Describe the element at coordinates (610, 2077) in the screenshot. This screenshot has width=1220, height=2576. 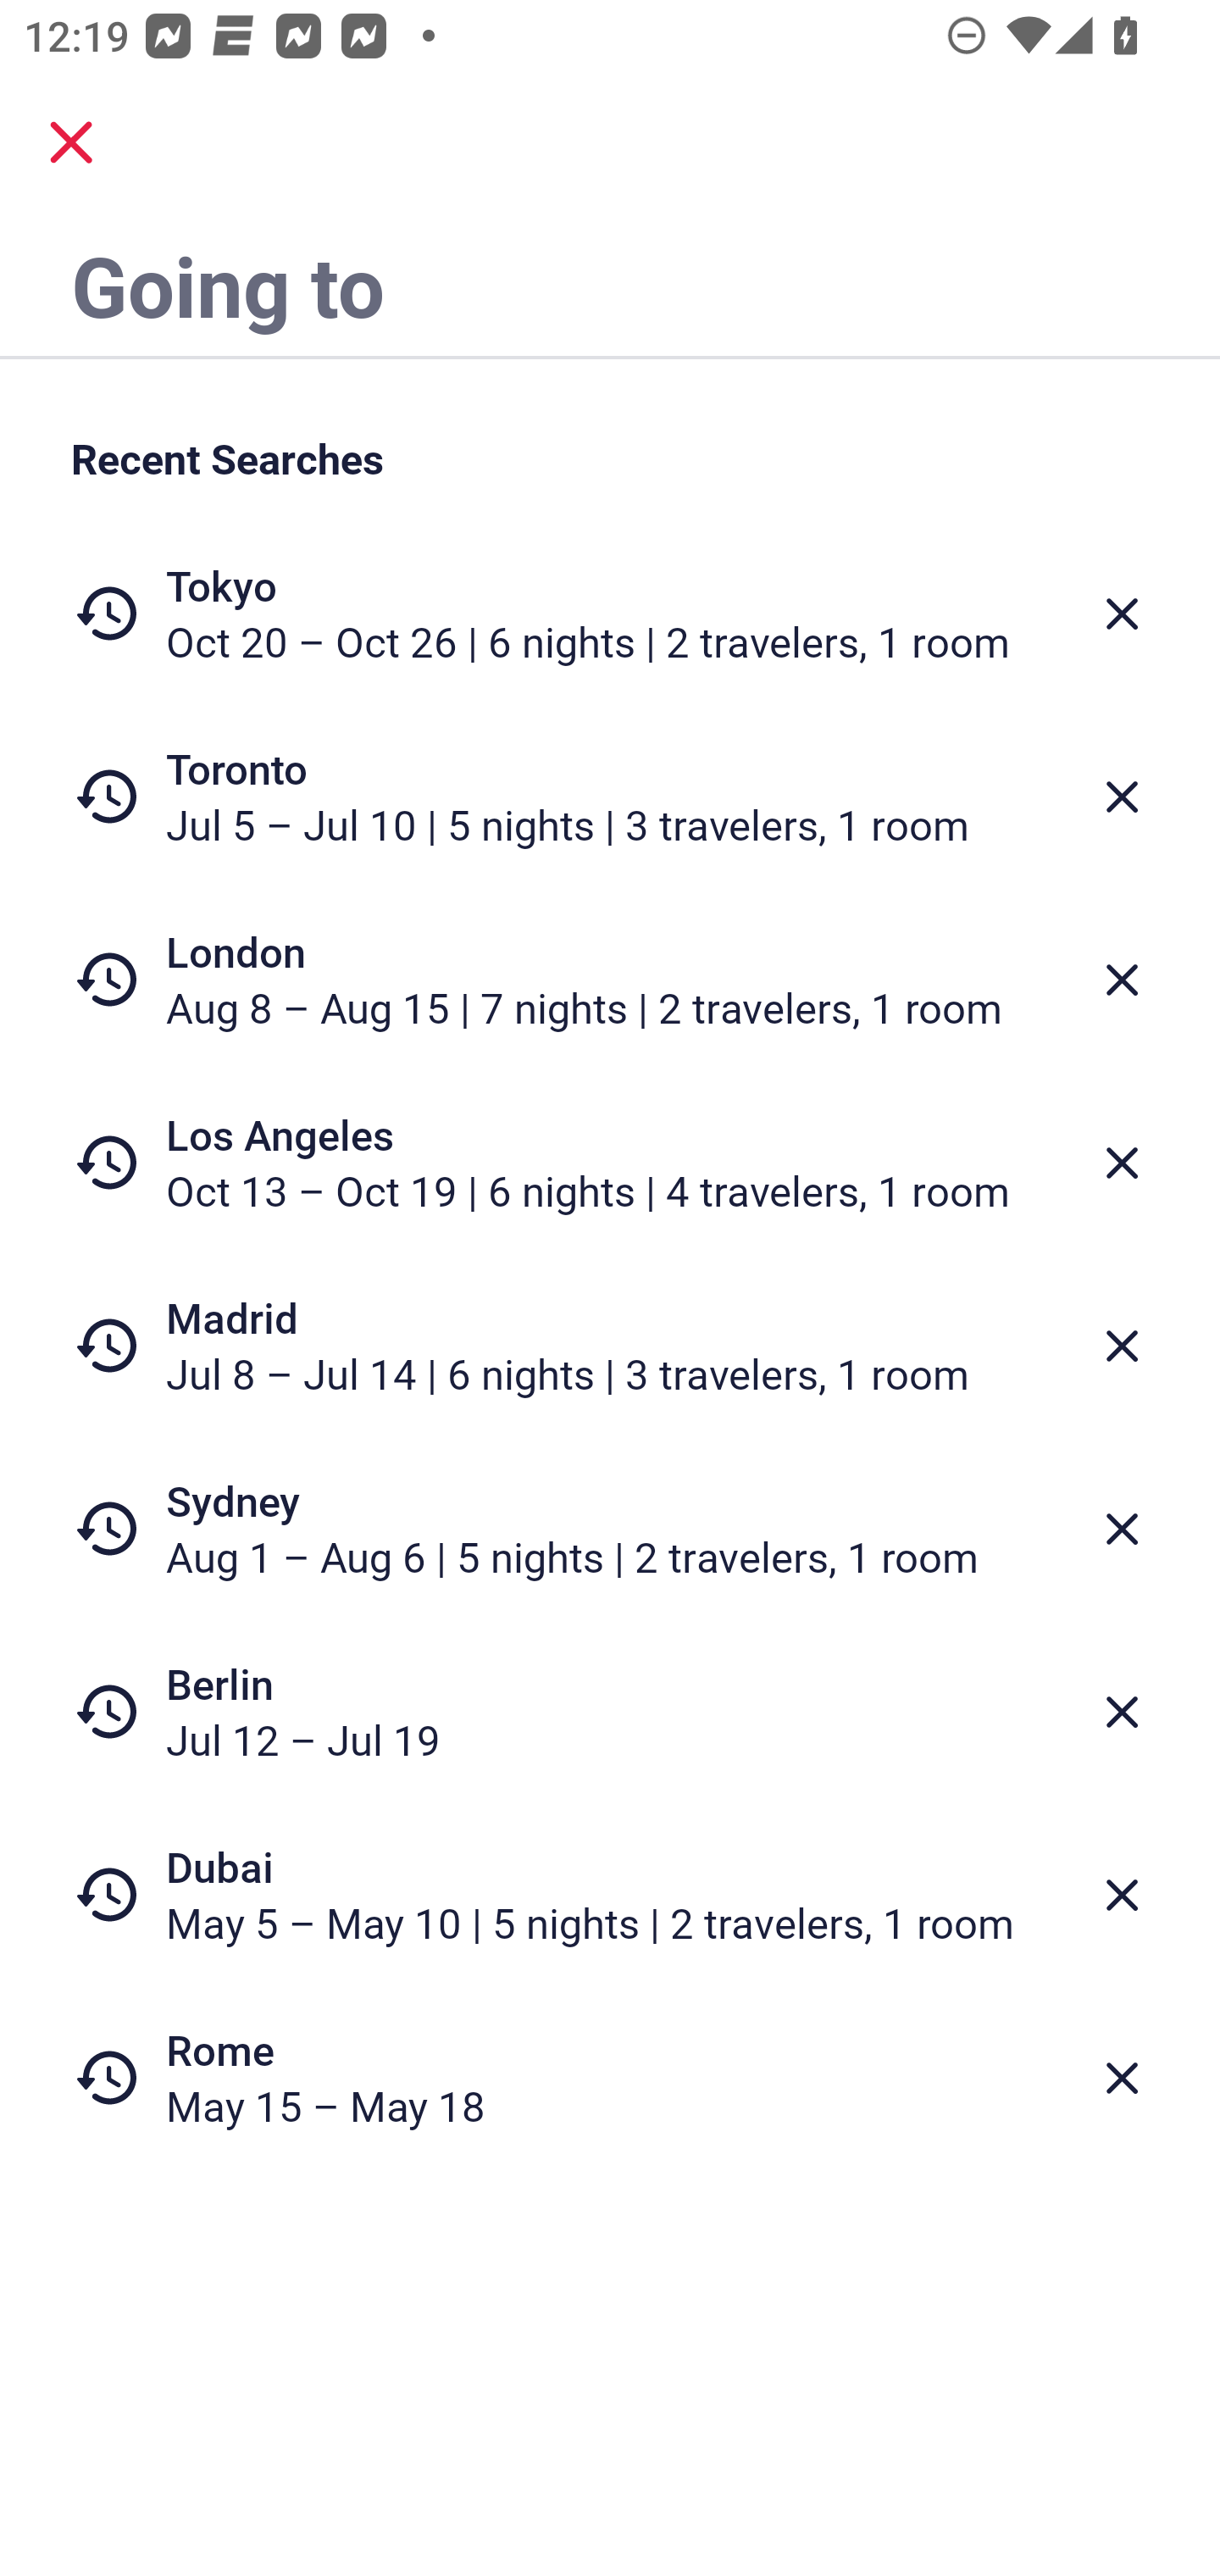
I see `Rome May 15 – May 18` at that location.